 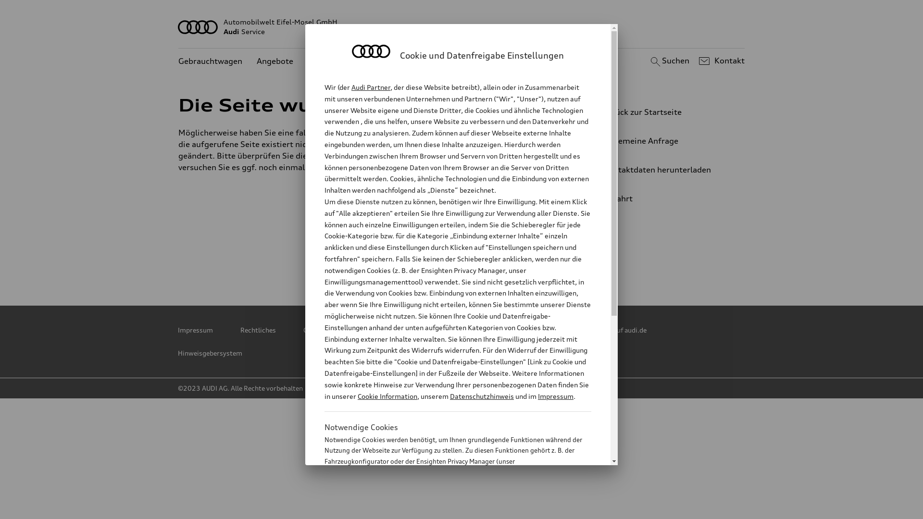 What do you see at coordinates (661, 141) in the screenshot?
I see `Allgemeine Anfrage` at bounding box center [661, 141].